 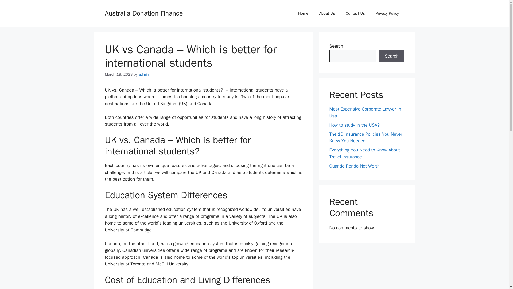 What do you see at coordinates (143, 13) in the screenshot?
I see `Australia Donation Finance` at bounding box center [143, 13].